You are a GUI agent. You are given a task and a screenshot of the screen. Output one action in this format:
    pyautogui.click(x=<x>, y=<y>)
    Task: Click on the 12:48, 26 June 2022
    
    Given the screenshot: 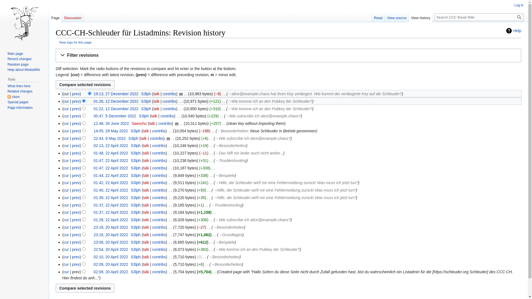 What is the action you would take?
    pyautogui.click(x=111, y=123)
    